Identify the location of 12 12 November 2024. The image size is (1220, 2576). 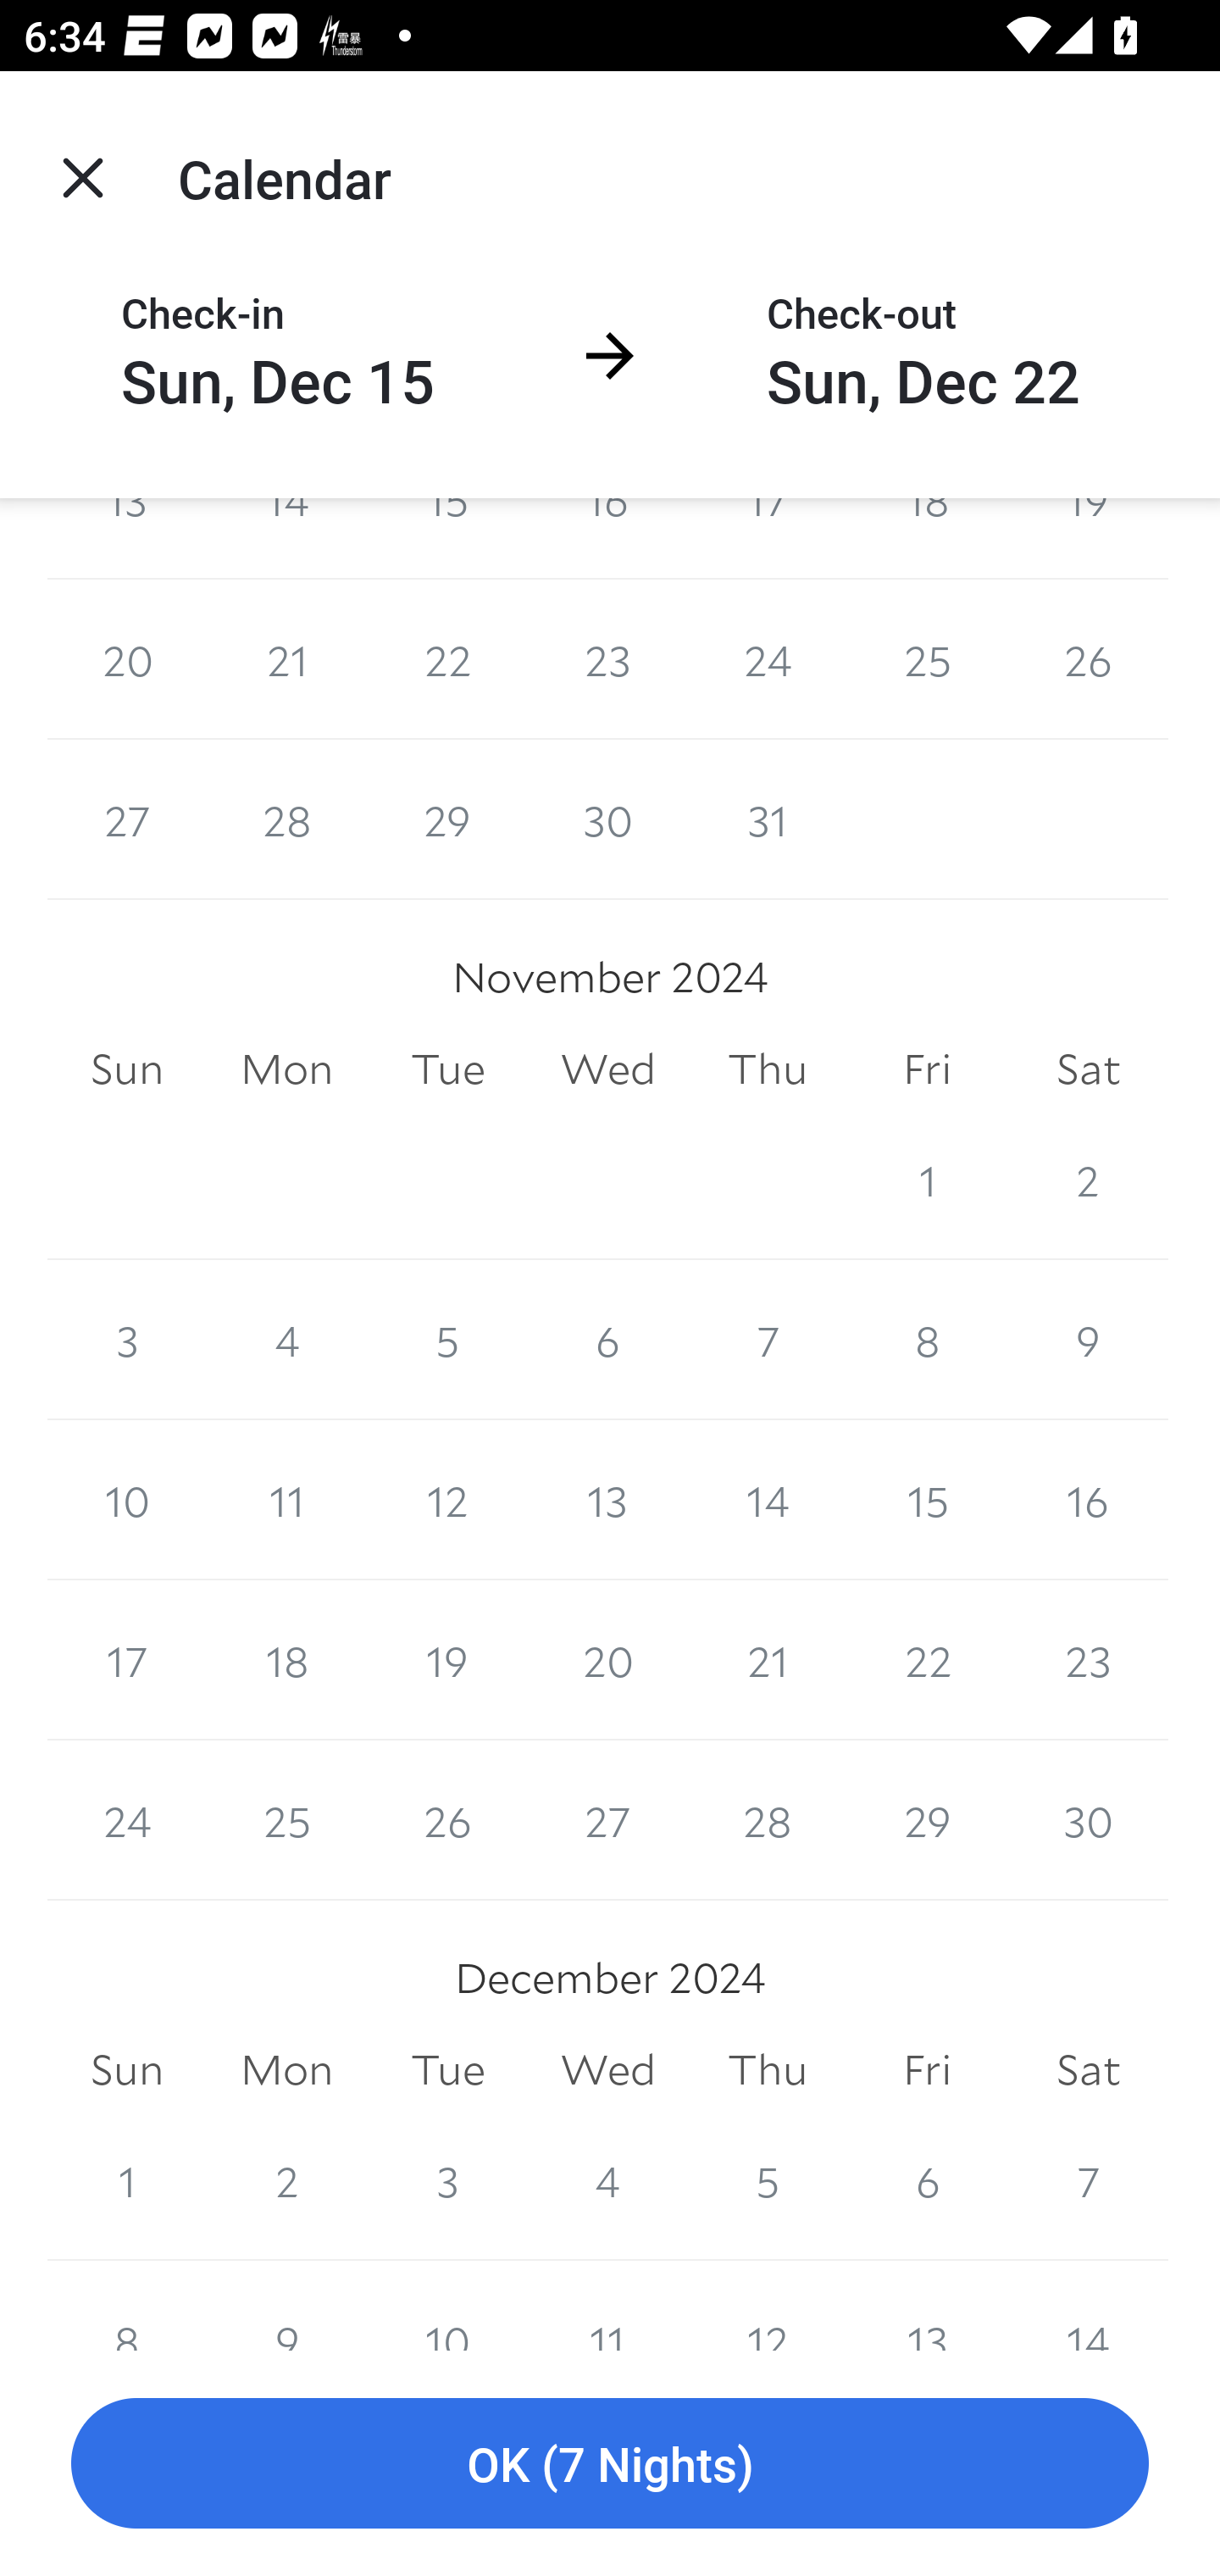
(447, 1499).